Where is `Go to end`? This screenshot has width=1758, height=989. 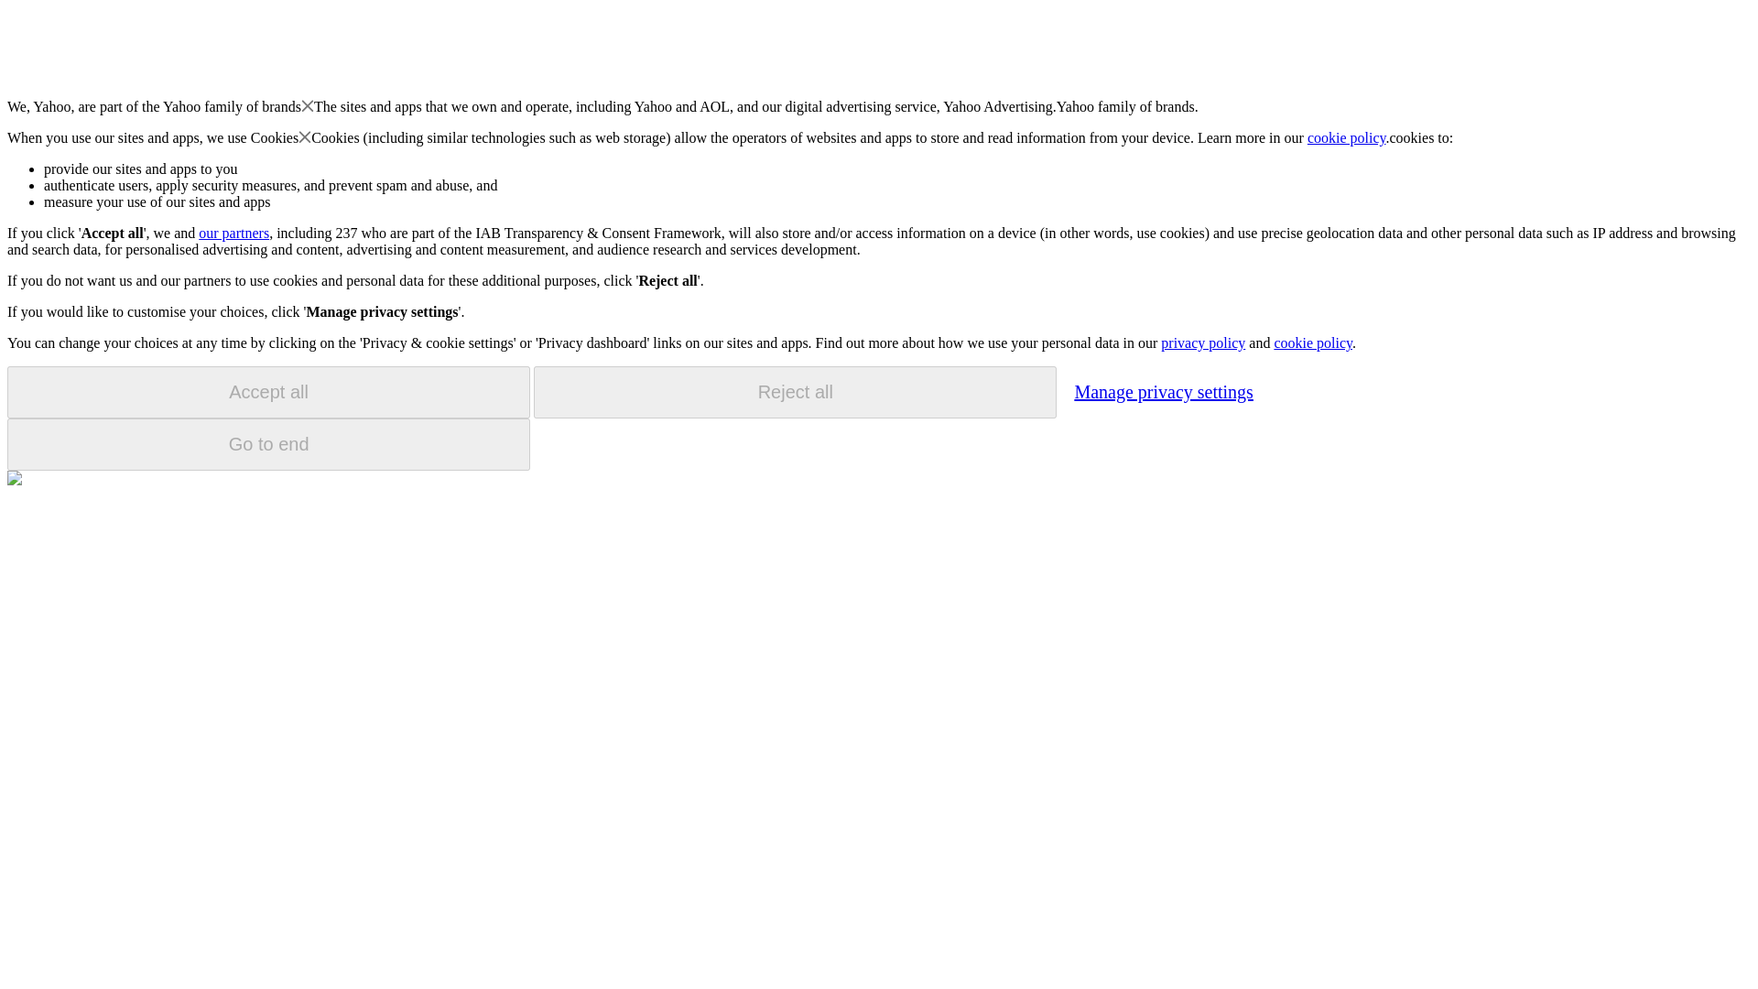
Go to end is located at coordinates (268, 444).